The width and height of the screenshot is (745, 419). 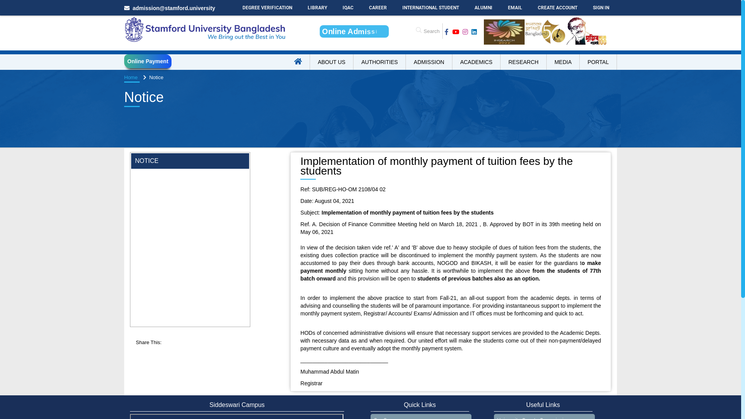 I want to click on AUTHORITIES, so click(x=379, y=62).